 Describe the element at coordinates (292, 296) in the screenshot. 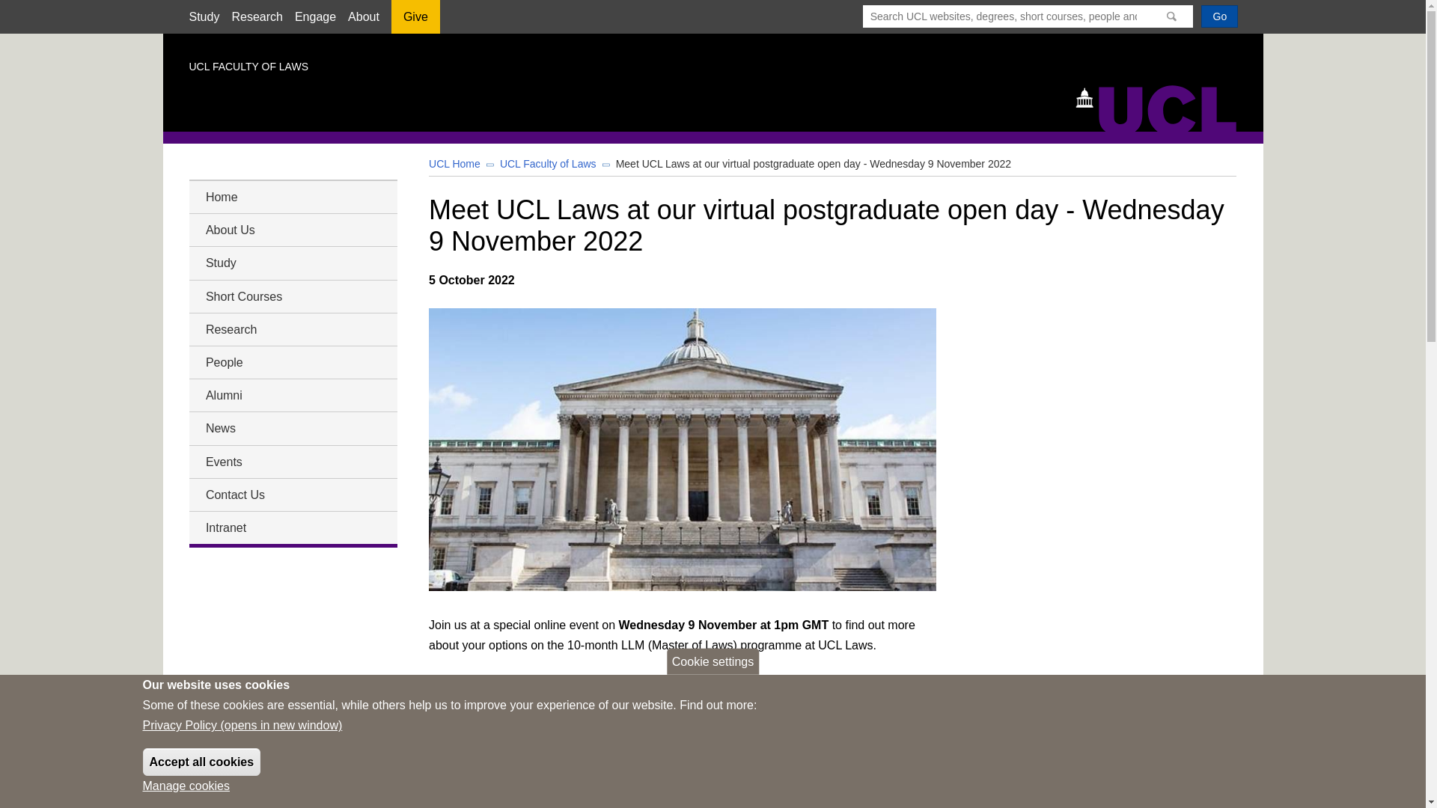

I see `Short Courses` at that location.